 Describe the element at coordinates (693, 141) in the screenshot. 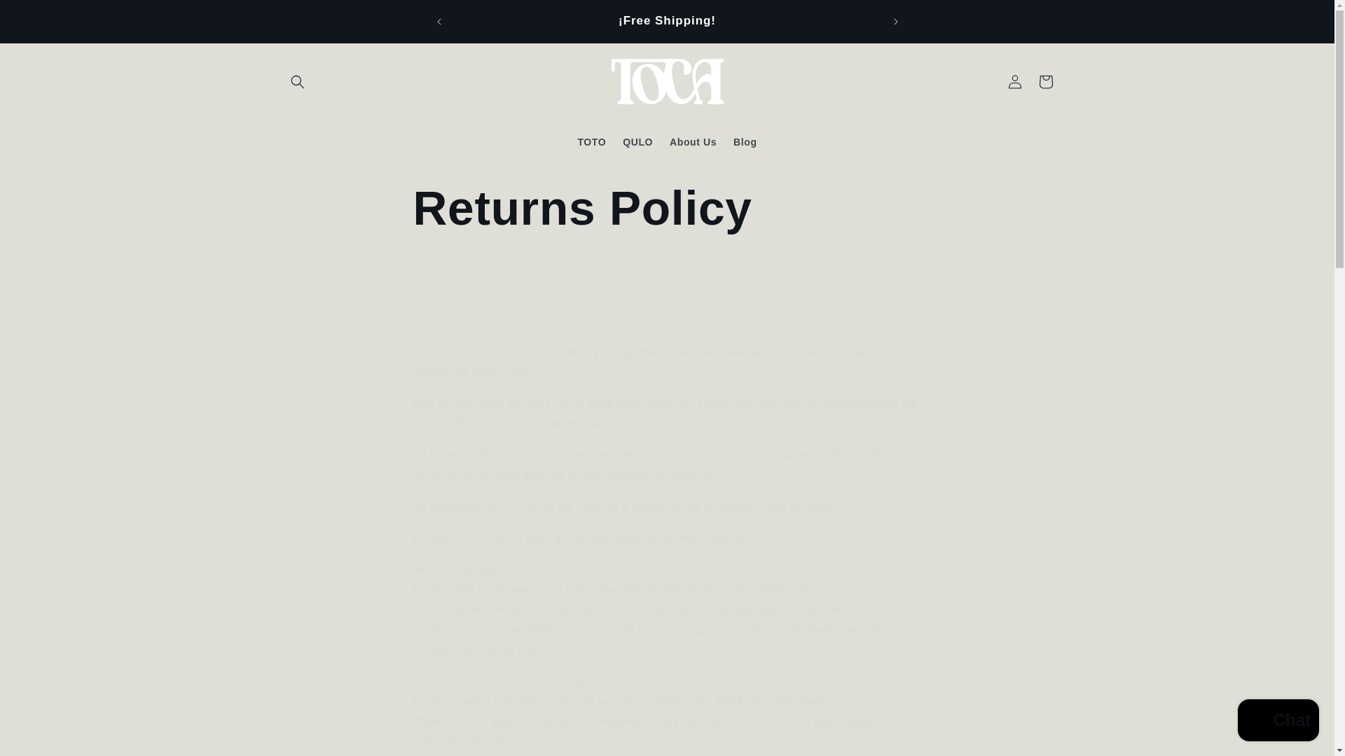

I see `About Us` at that location.